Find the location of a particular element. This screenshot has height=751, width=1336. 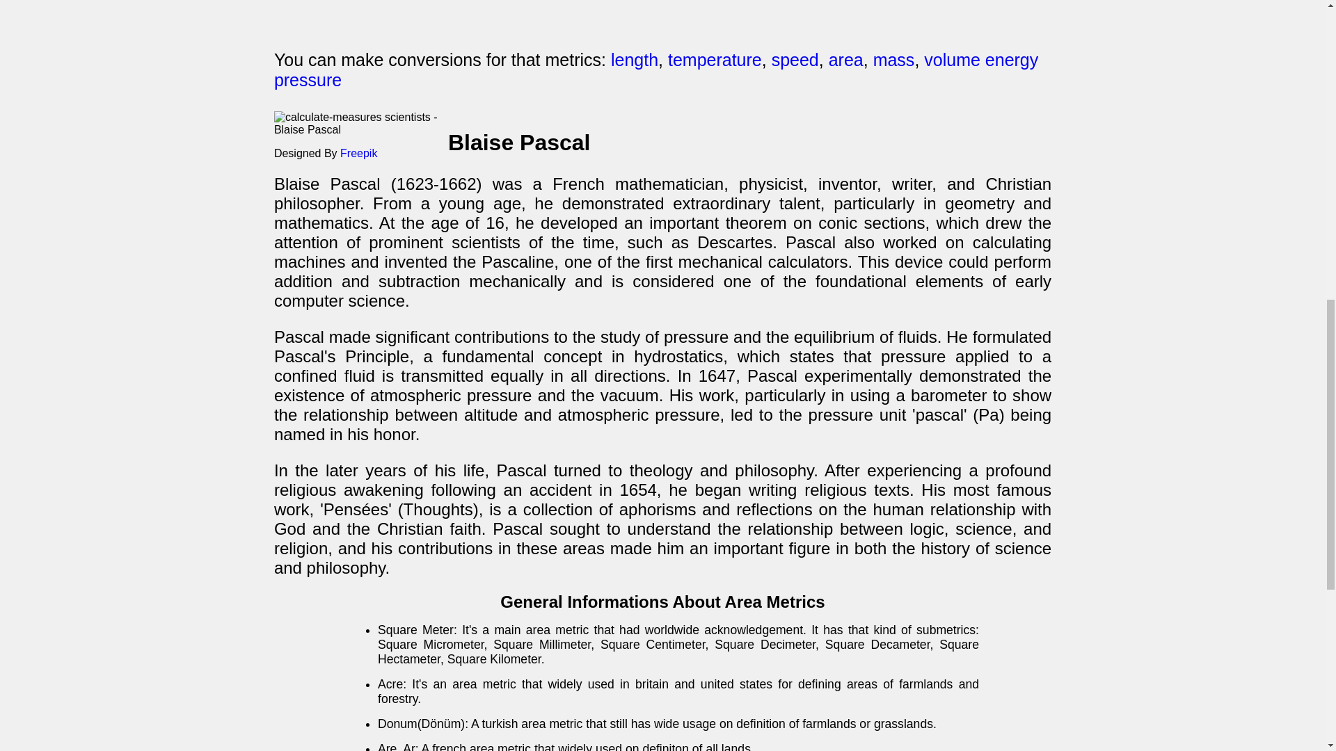

mass is located at coordinates (894, 60).